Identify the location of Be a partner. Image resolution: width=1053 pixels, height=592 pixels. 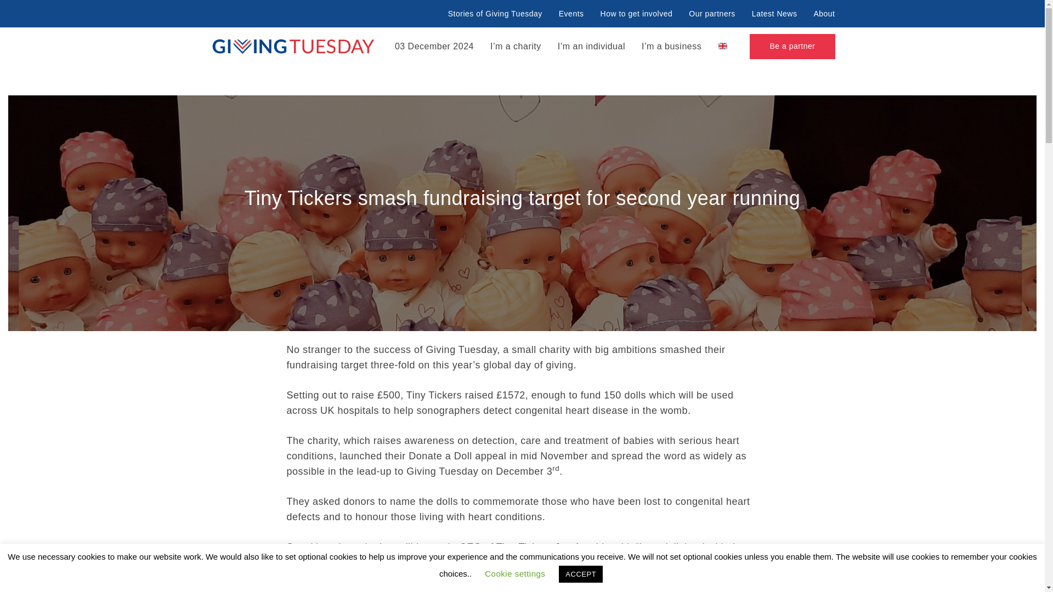
(792, 46).